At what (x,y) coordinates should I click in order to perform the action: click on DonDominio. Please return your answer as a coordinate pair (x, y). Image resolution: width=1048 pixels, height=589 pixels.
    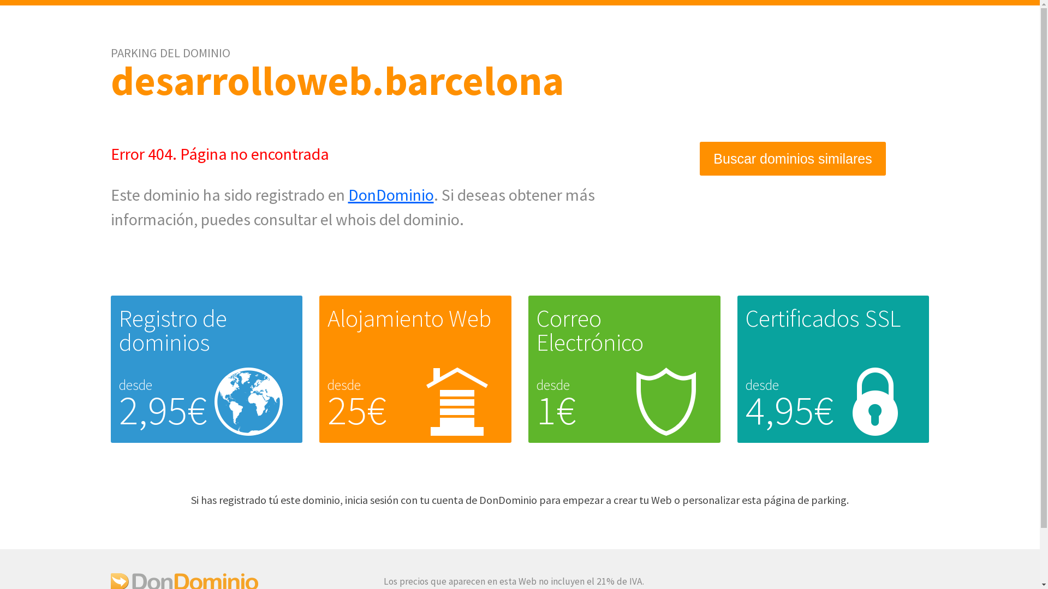
    Looking at the image, I should click on (391, 195).